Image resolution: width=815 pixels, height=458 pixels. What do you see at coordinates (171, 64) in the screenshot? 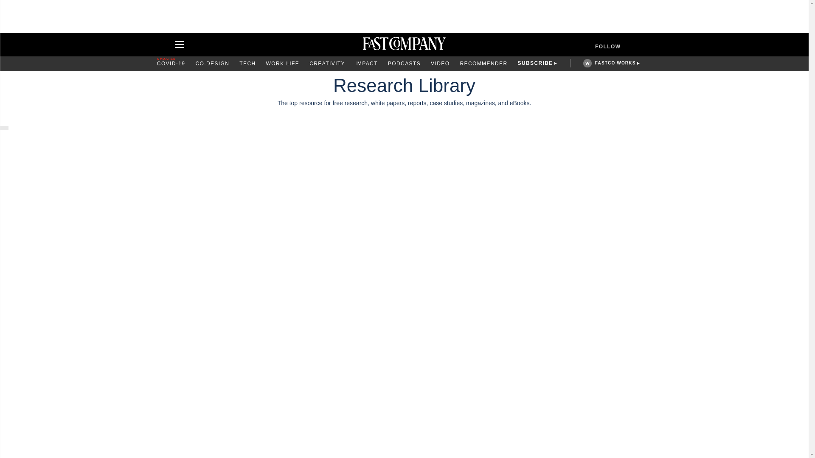
I see `COVID-19` at bounding box center [171, 64].